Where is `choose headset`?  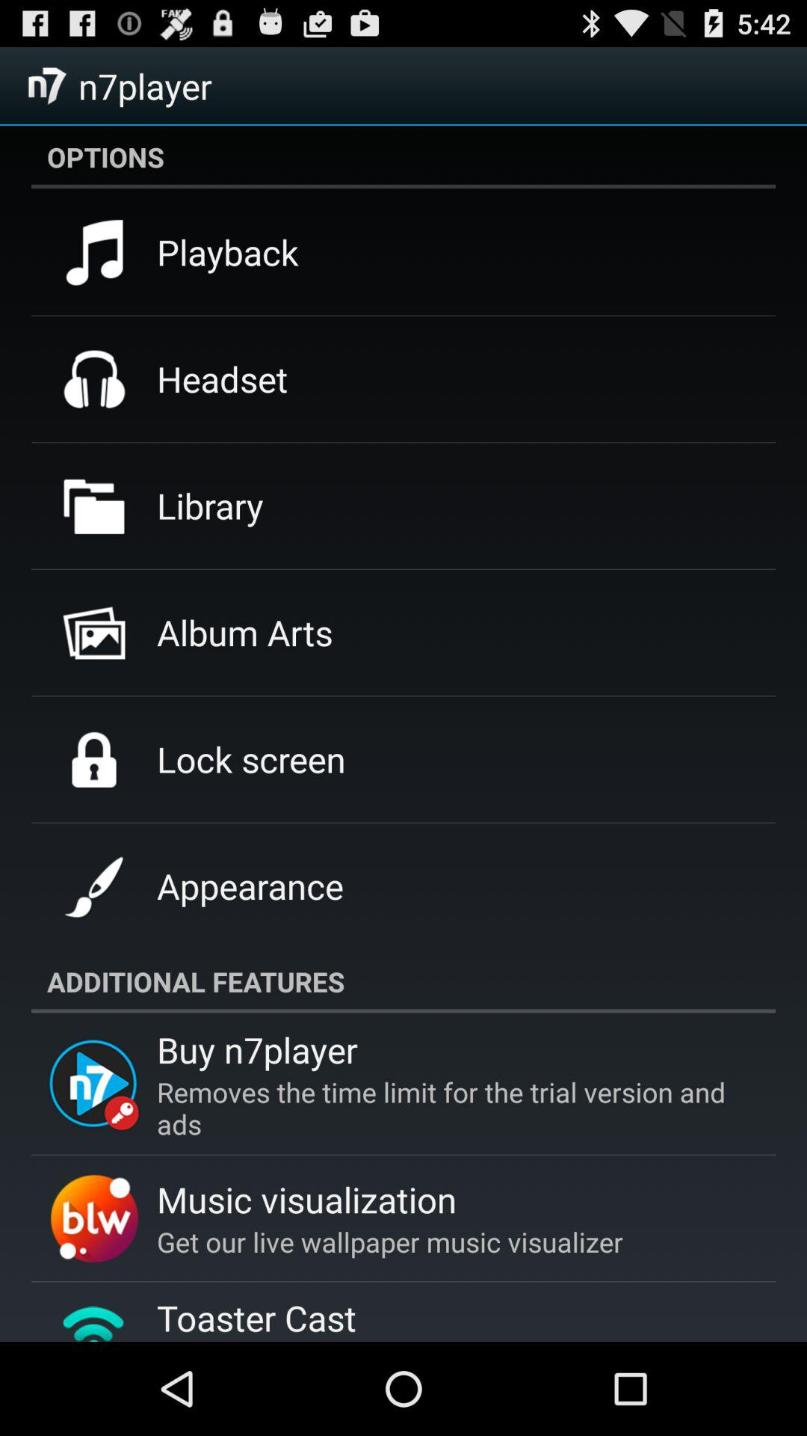
choose headset is located at coordinates (223, 378).